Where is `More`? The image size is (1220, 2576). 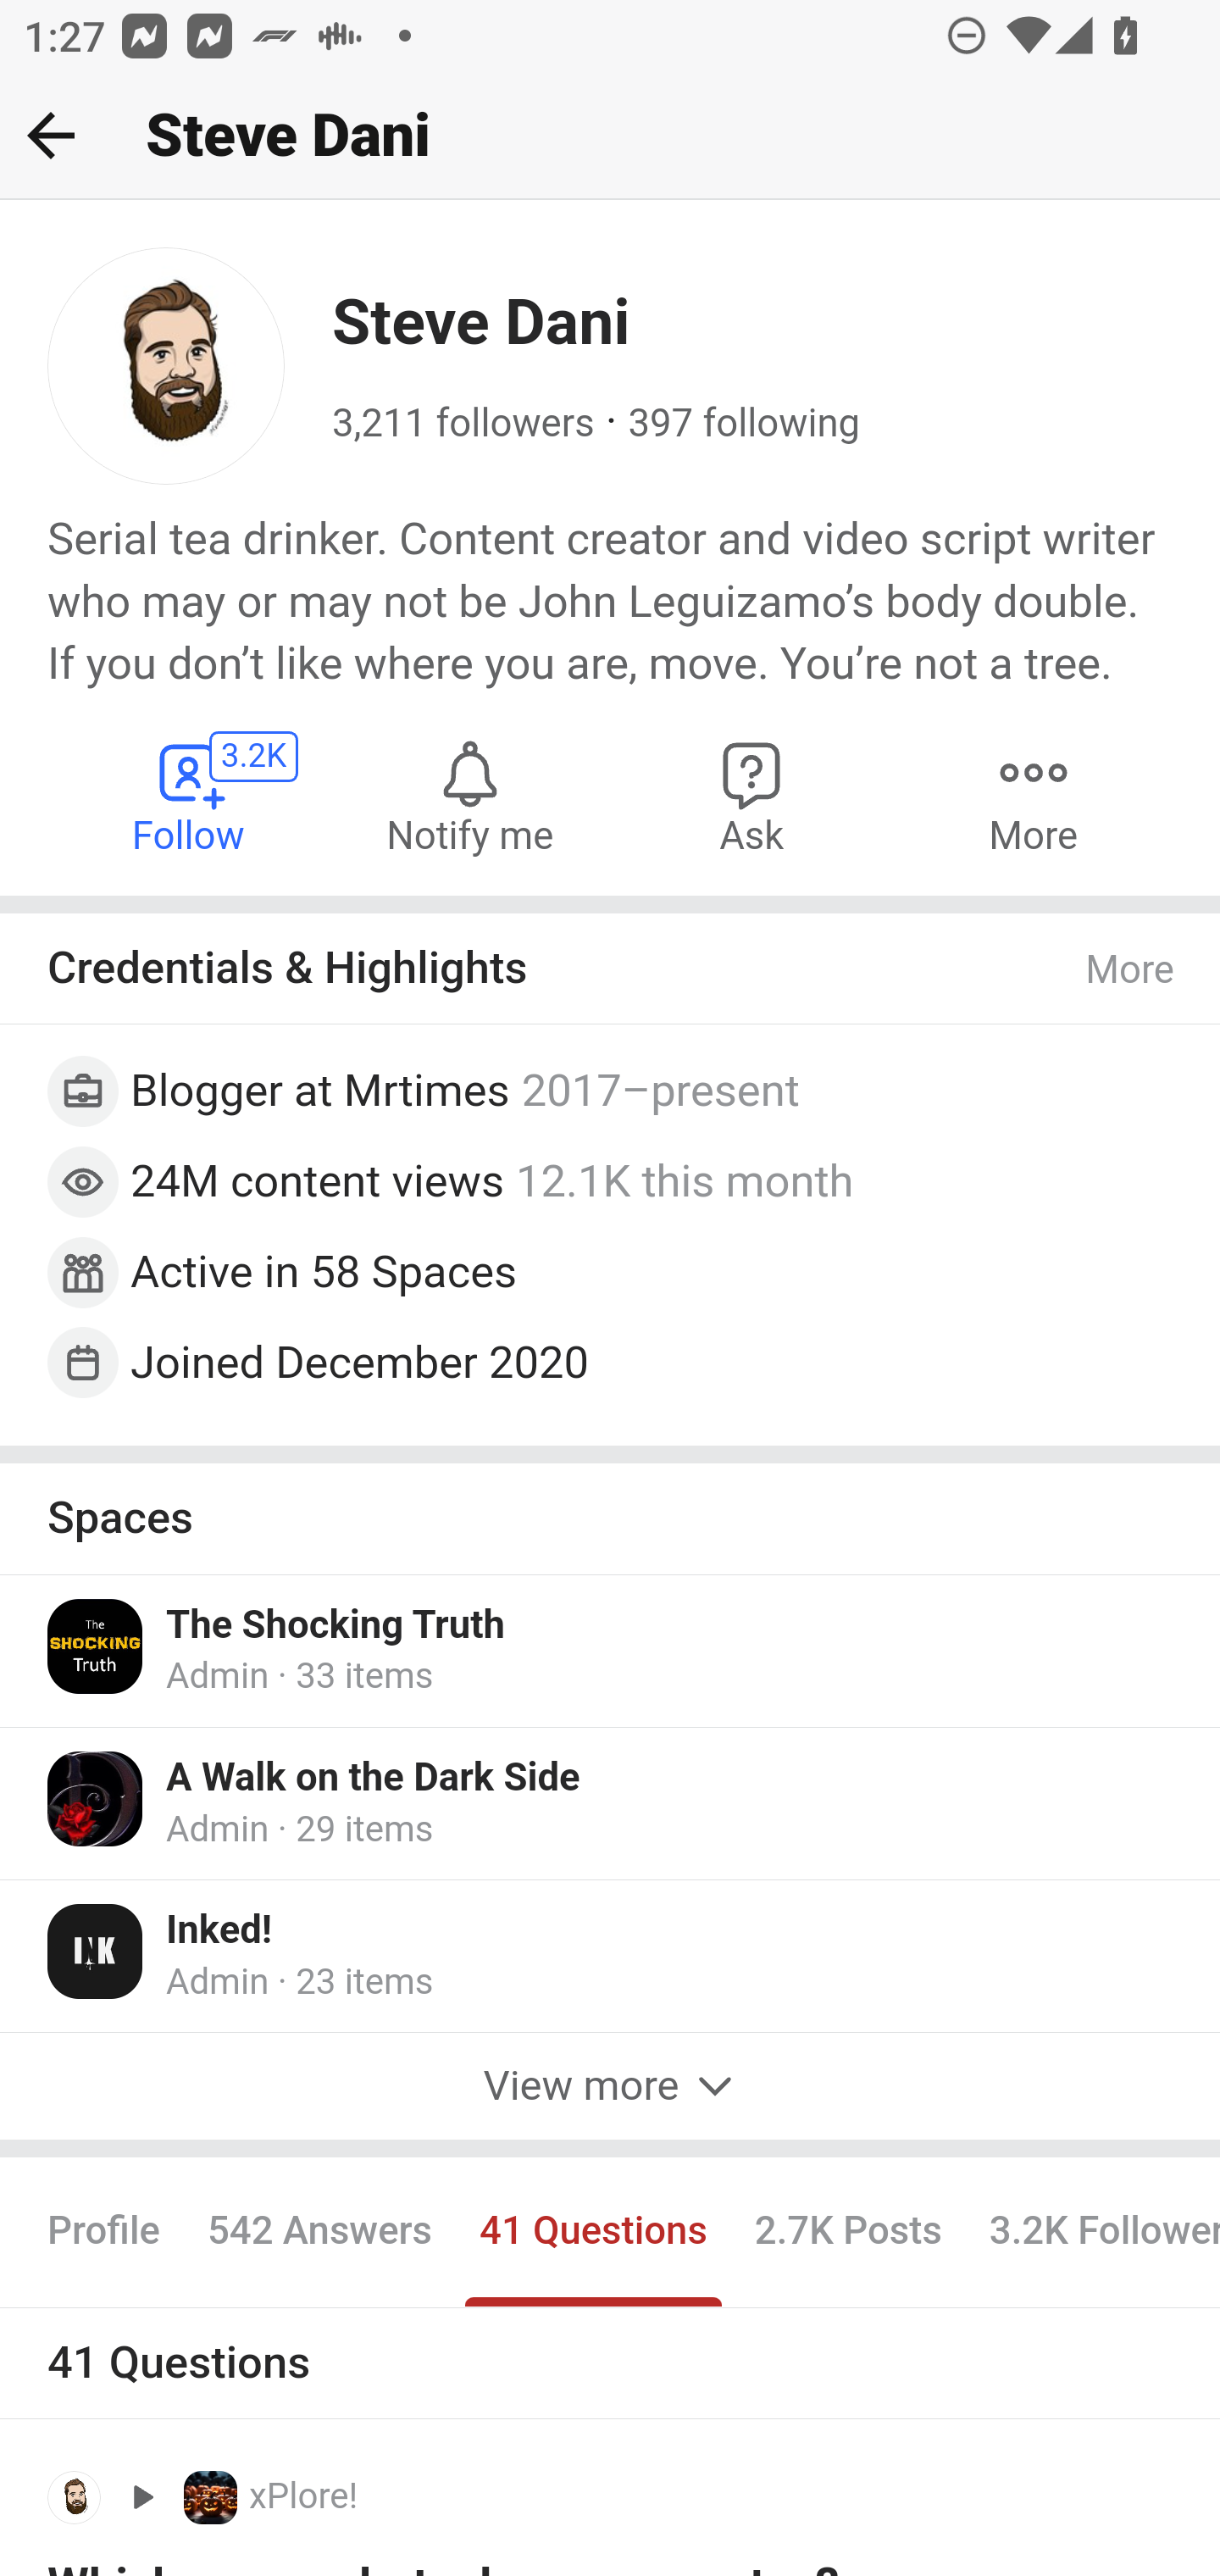 More is located at coordinates (1131, 969).